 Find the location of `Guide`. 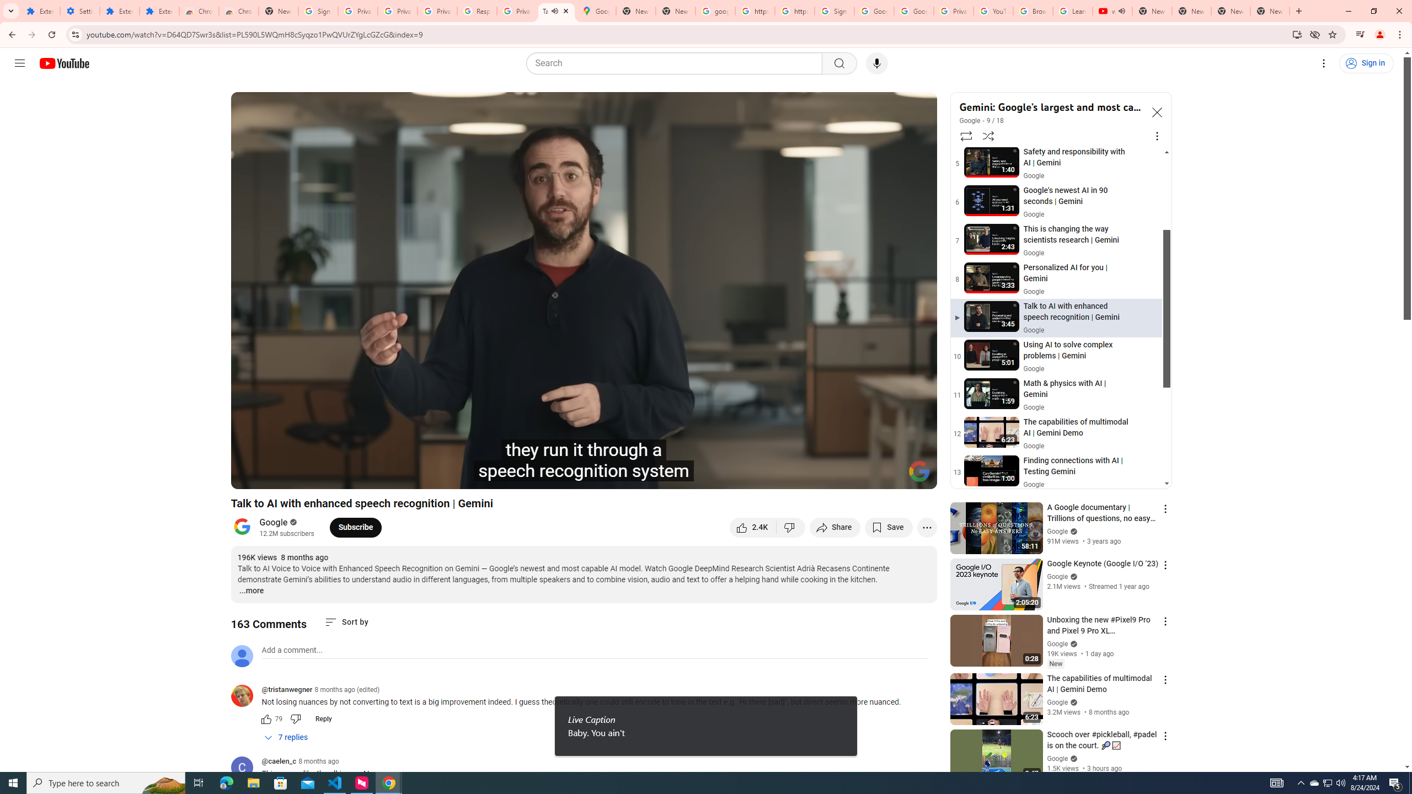

Guide is located at coordinates (20, 63).